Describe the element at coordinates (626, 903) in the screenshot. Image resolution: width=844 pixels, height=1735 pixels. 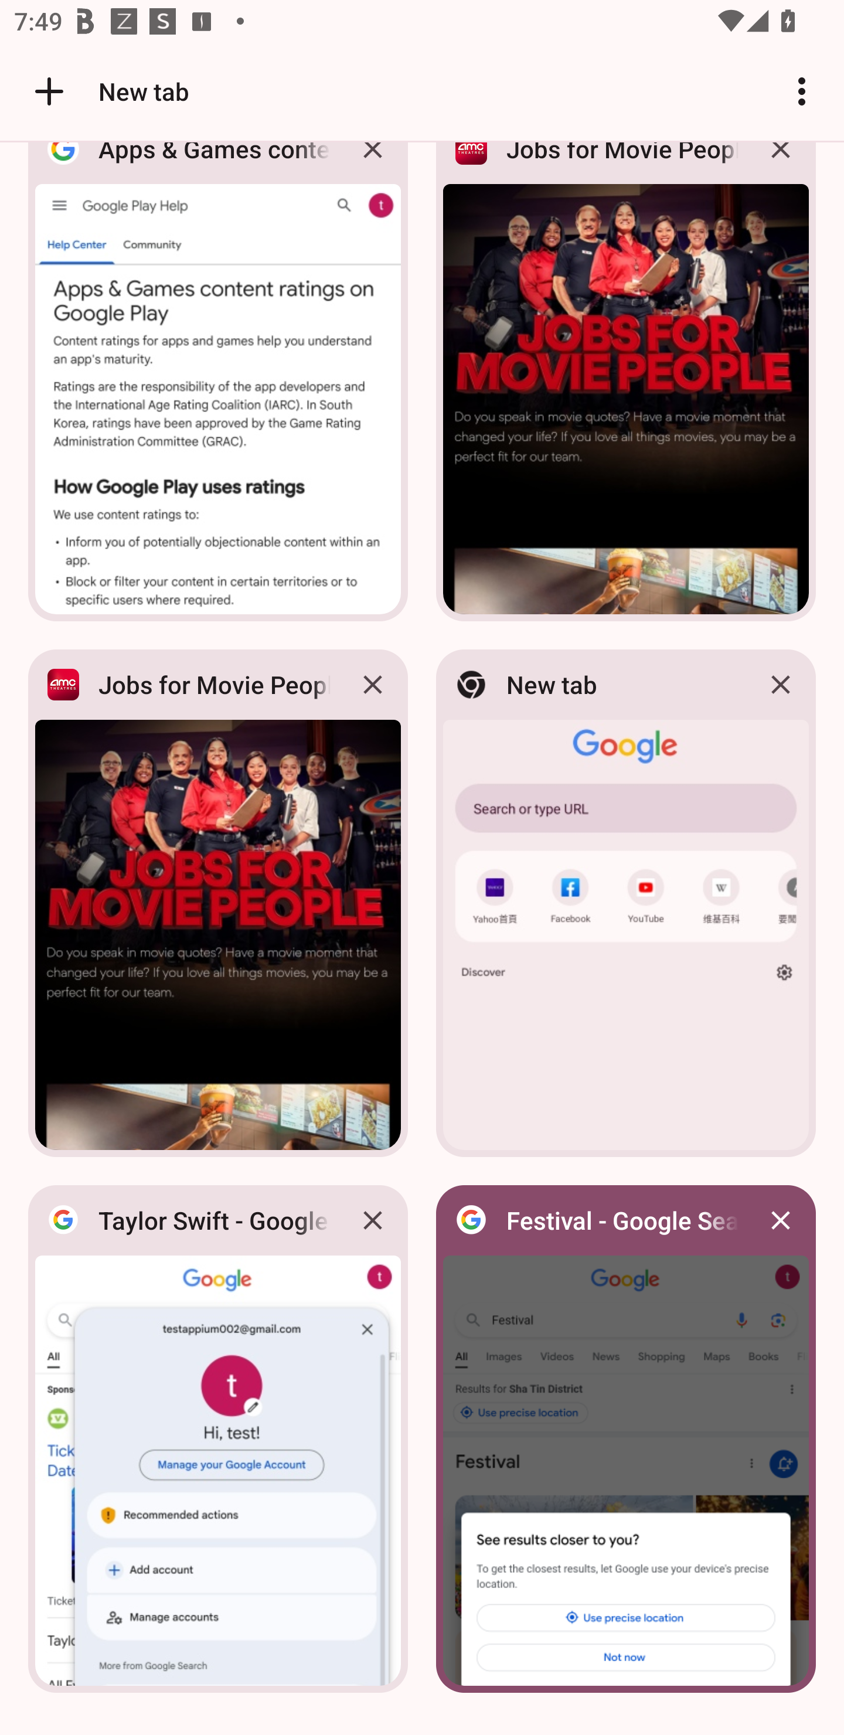
I see `New tab New tab, tab Close New tab tab` at that location.